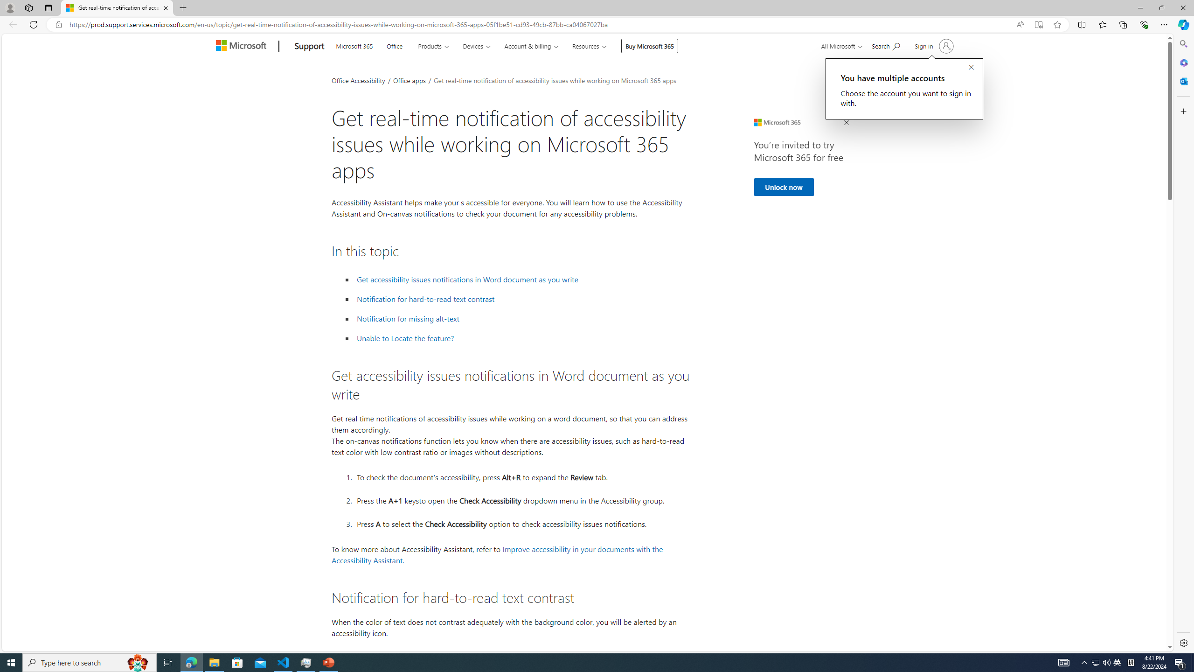 The width and height of the screenshot is (1194, 672). What do you see at coordinates (1020, 25) in the screenshot?
I see `Read aloud this page (Ctrl+Shift+U)` at bounding box center [1020, 25].